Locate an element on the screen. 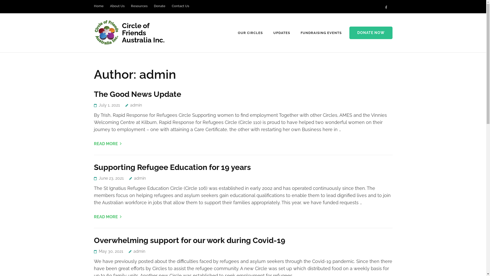 The width and height of the screenshot is (490, 276). Supporting Refugee Education for 19 years is located at coordinates (173, 167).